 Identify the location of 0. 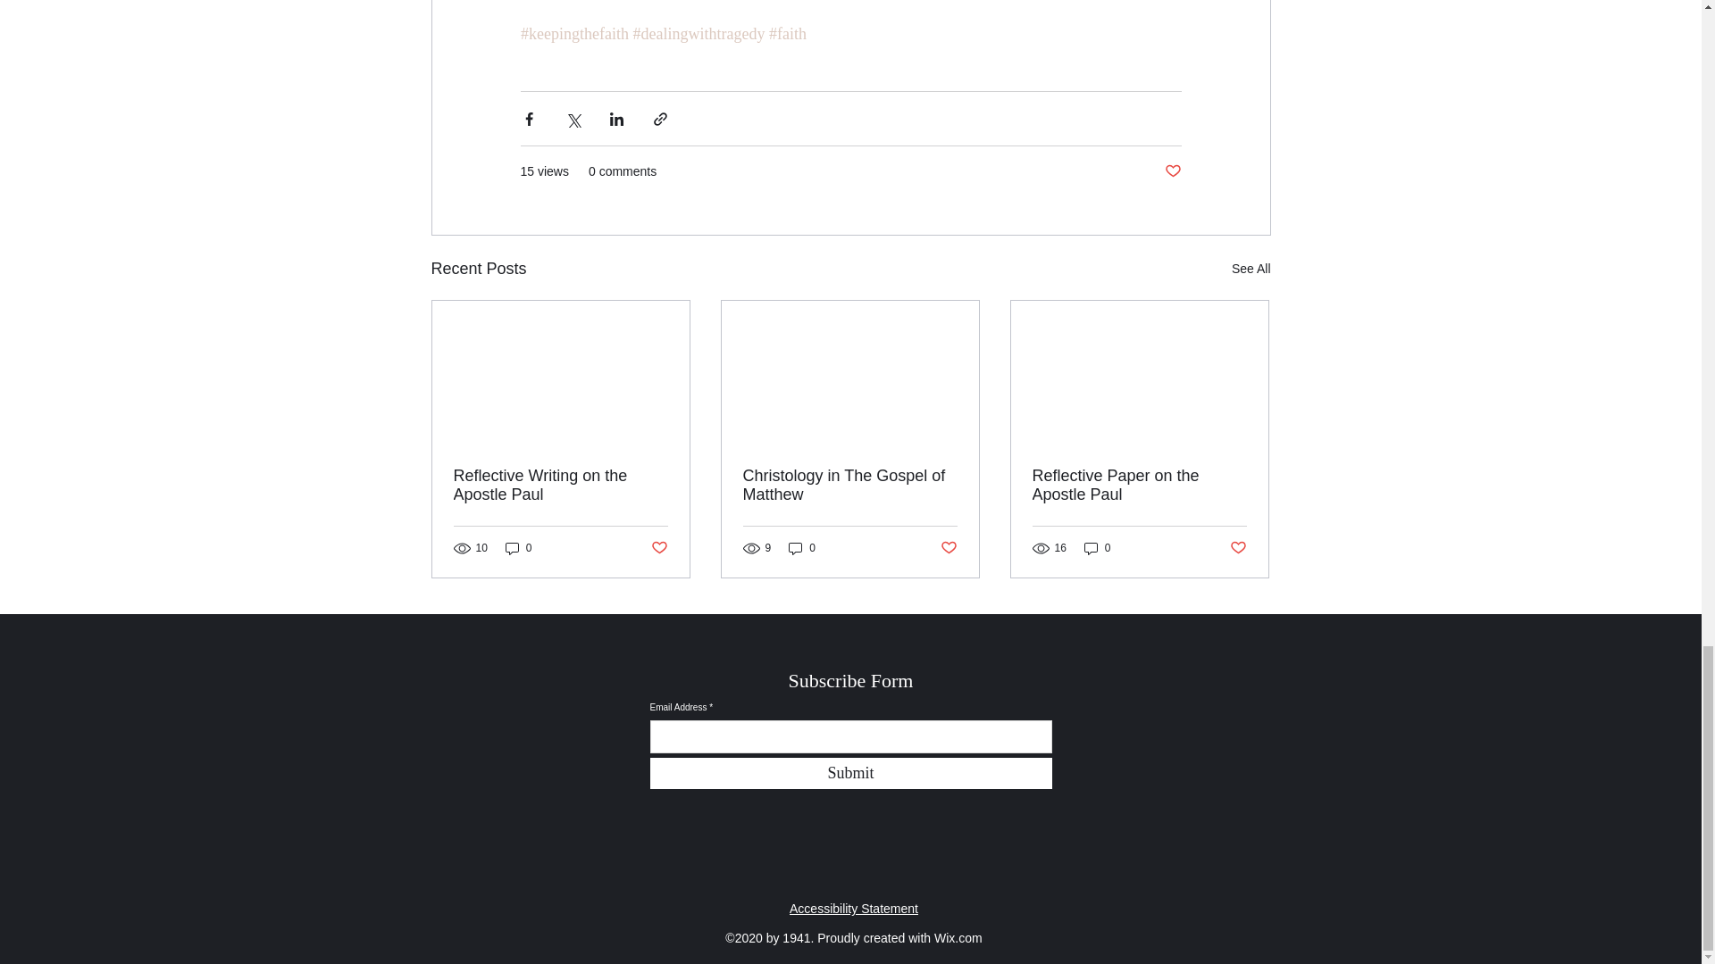
(1097, 548).